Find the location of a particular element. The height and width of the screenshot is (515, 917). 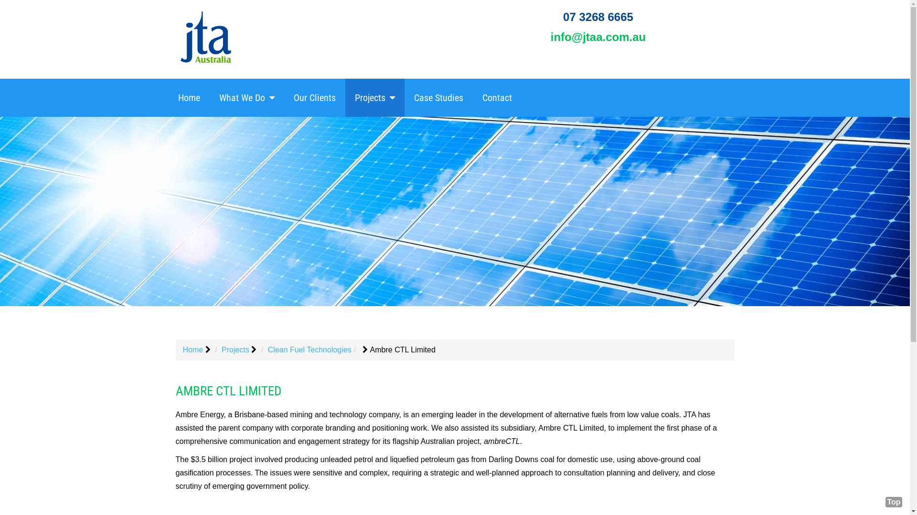

Top is located at coordinates (894, 502).